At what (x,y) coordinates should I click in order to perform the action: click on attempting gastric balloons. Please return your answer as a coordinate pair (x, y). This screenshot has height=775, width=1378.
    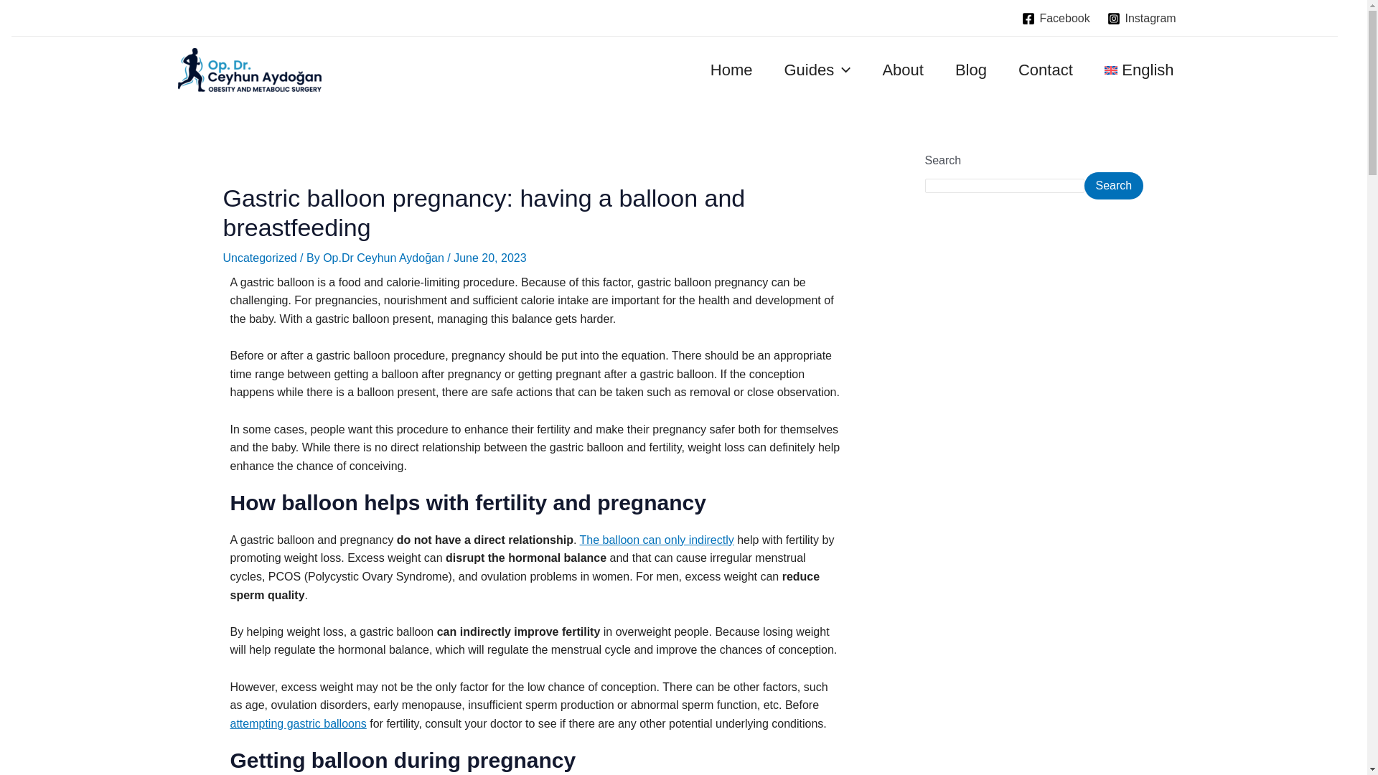
    Looking at the image, I should click on (298, 723).